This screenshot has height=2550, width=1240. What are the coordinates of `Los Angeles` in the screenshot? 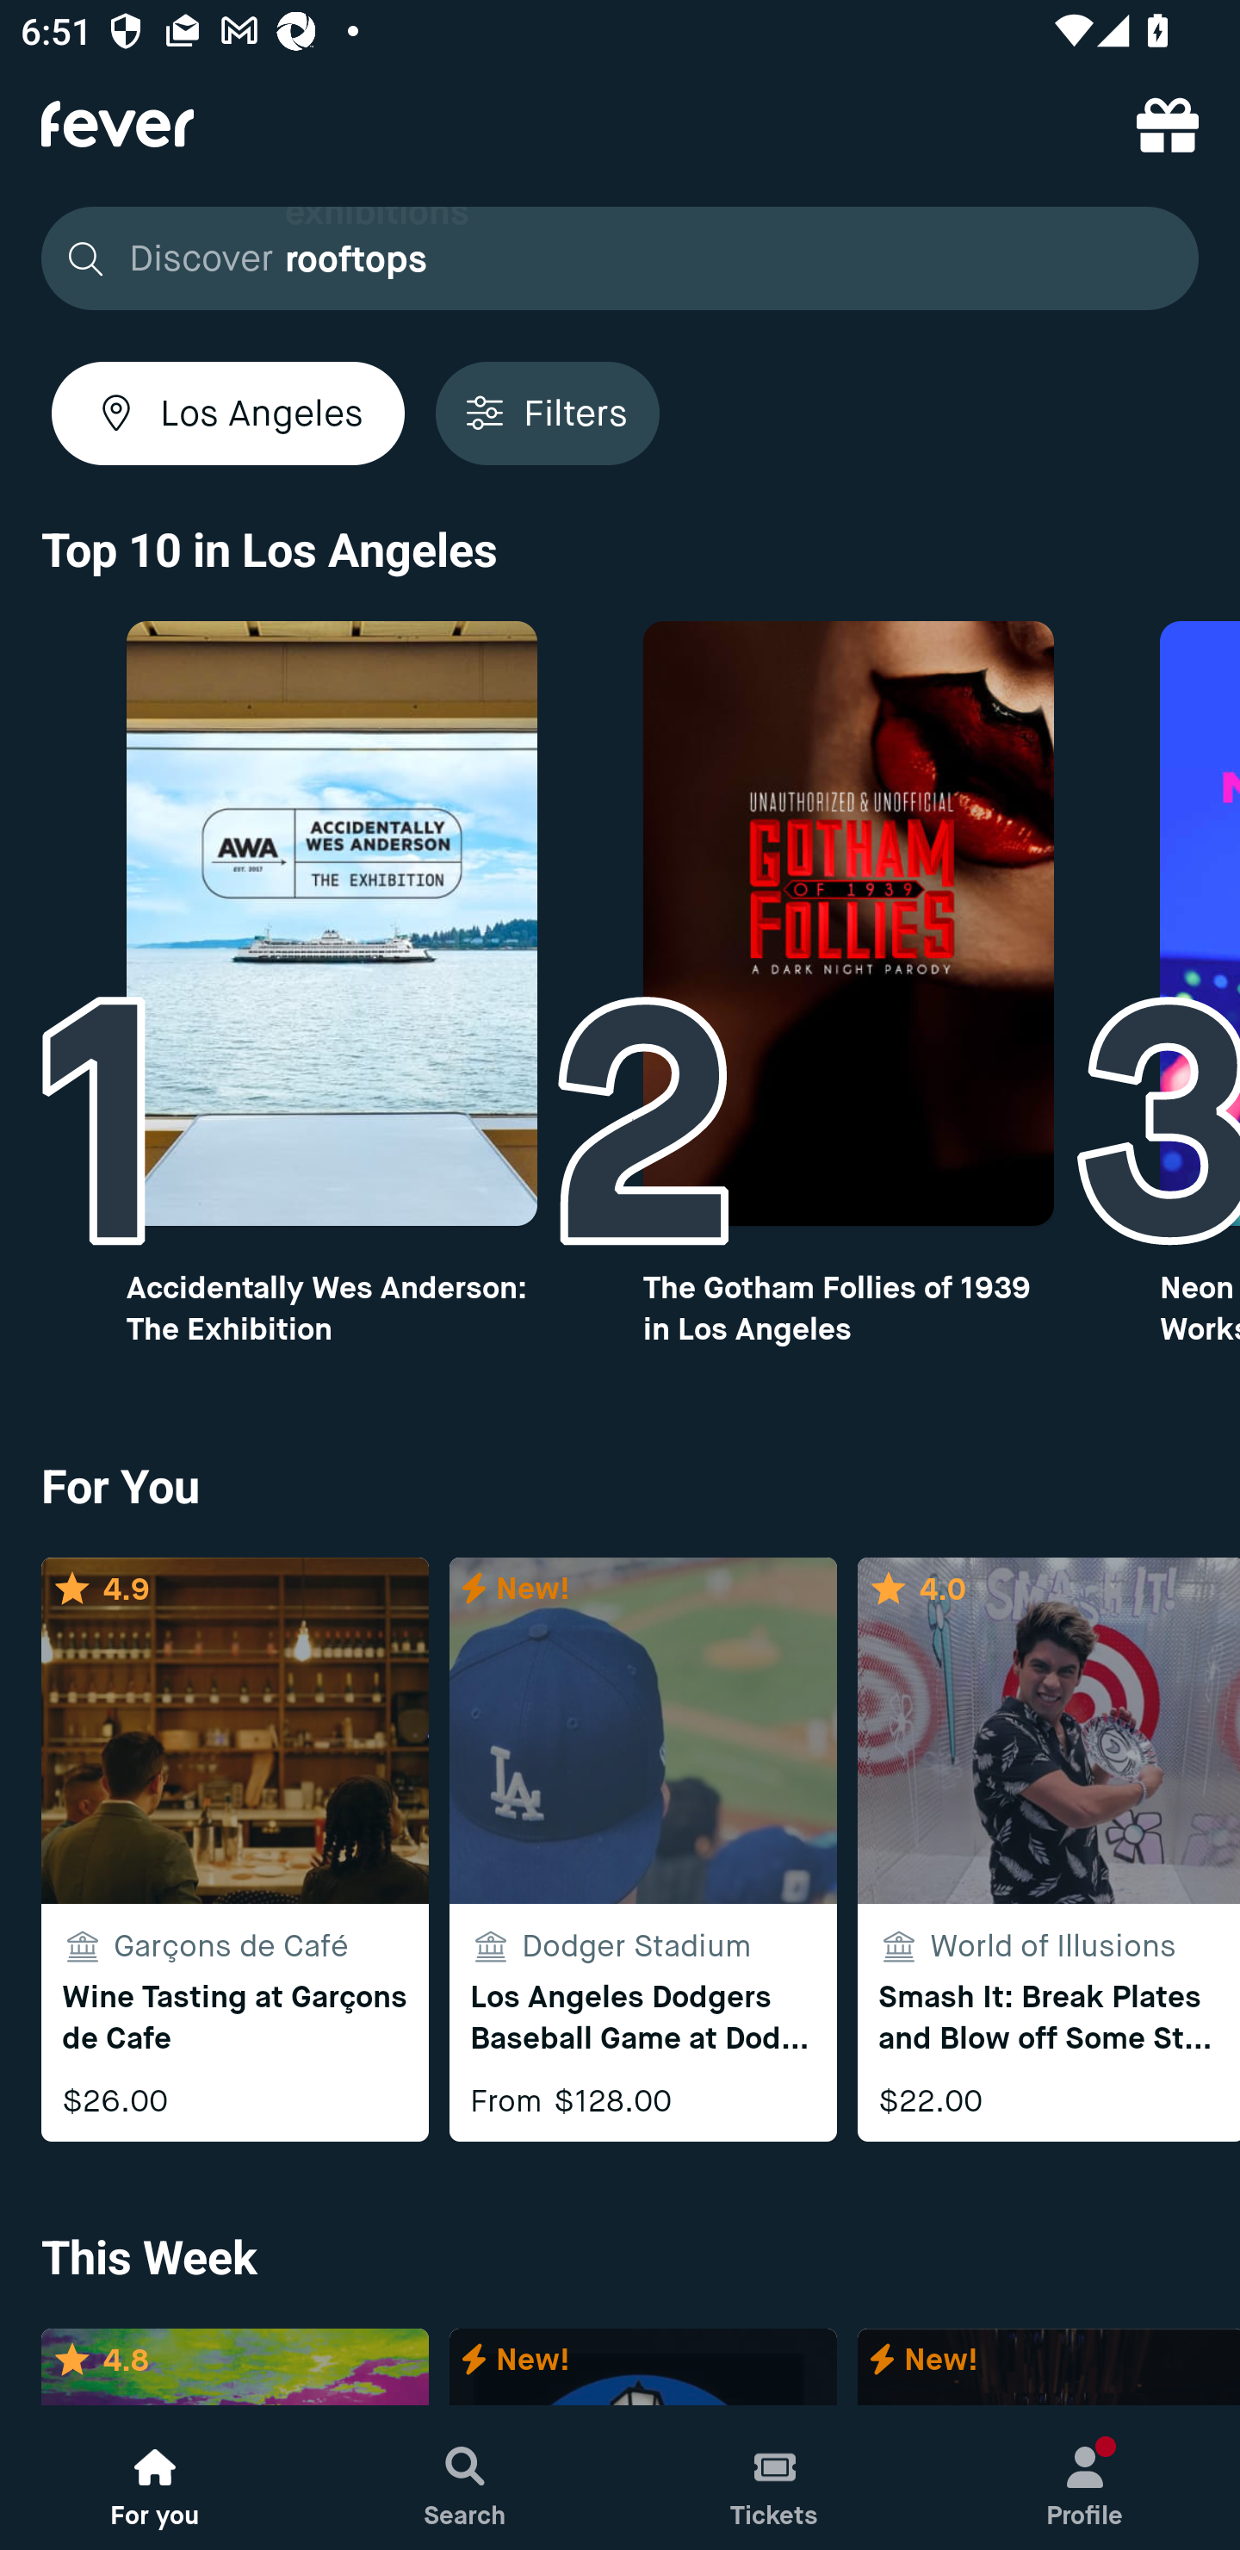 It's located at (227, 413).